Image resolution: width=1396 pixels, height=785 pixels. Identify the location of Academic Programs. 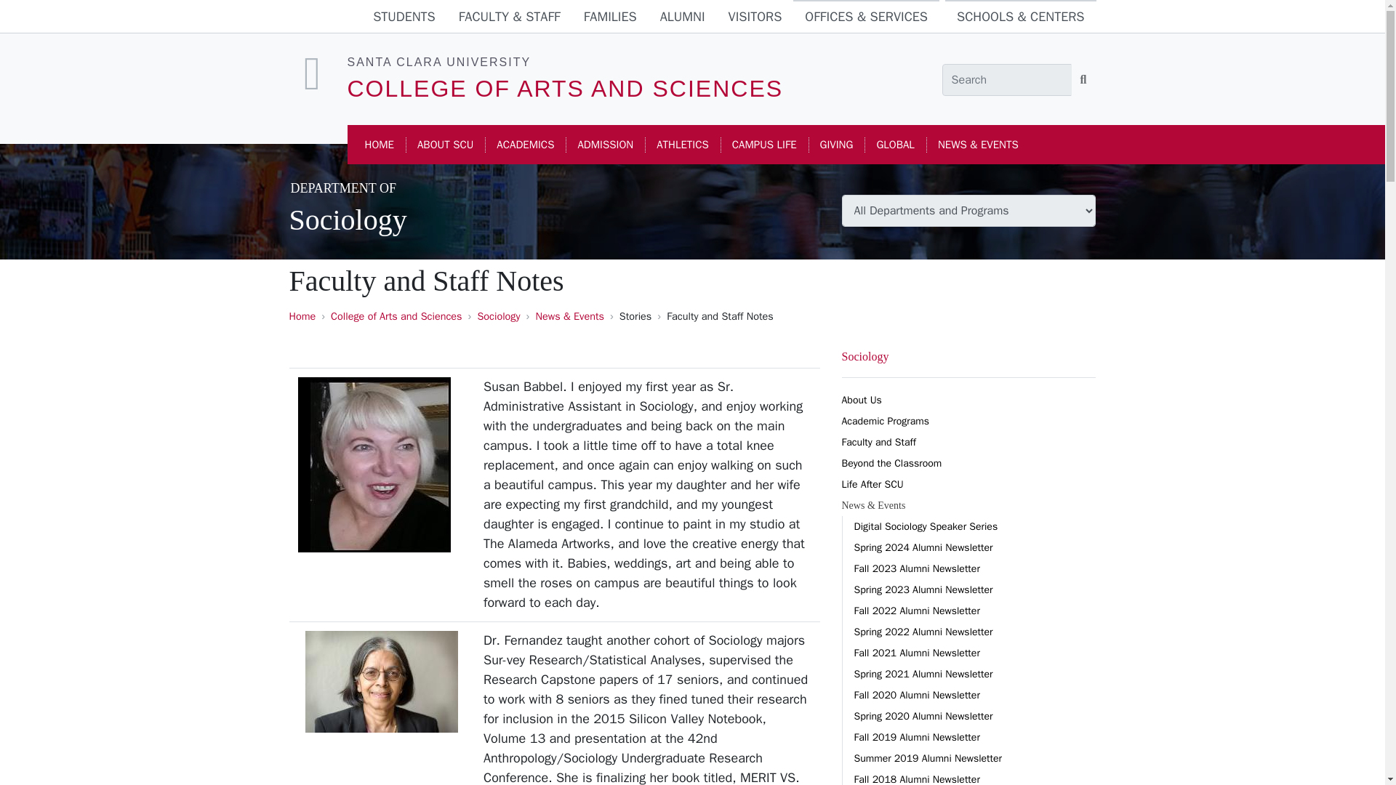
(968, 421).